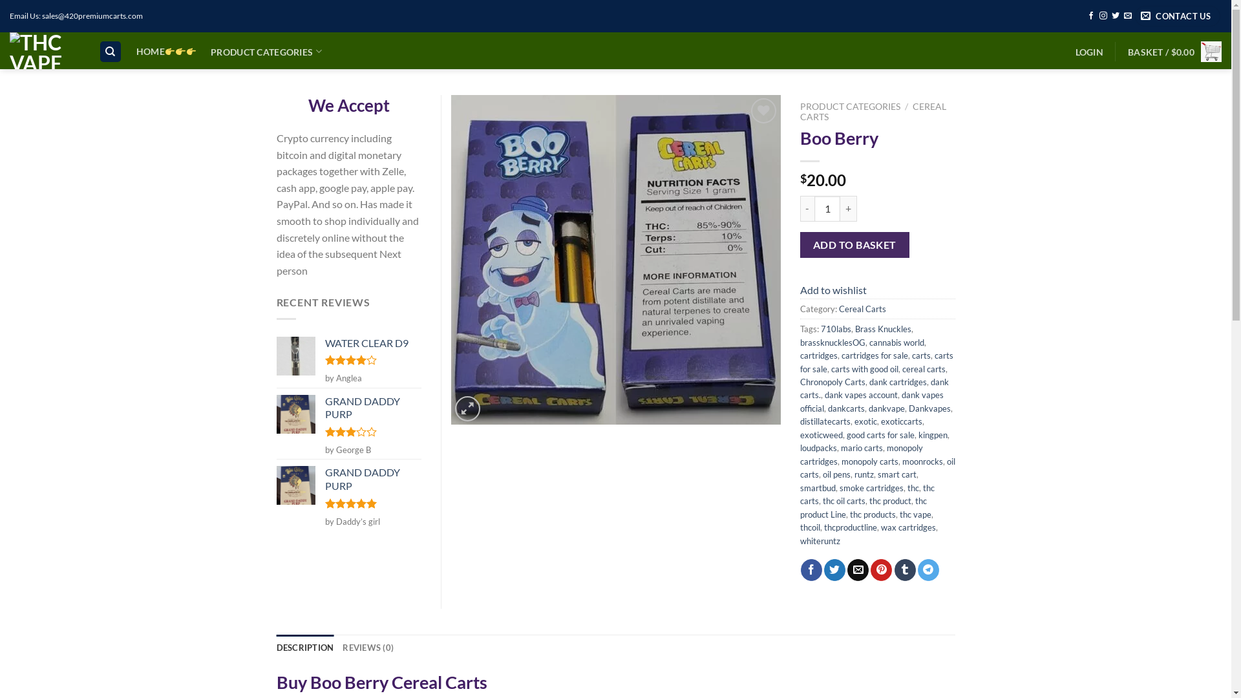 The image size is (1241, 698). What do you see at coordinates (1128, 16) in the screenshot?
I see `Send us an email` at bounding box center [1128, 16].